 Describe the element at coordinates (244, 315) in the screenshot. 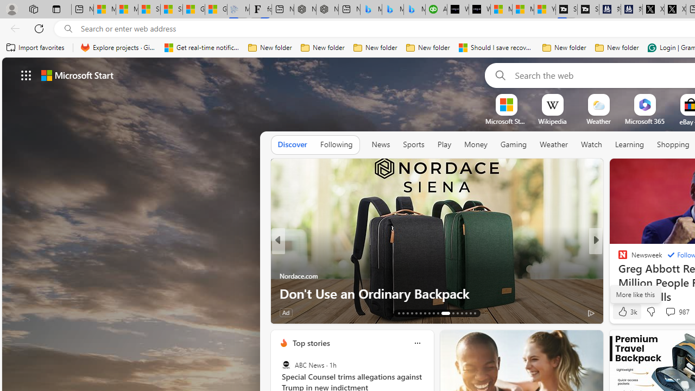

I see `This story is trending` at that location.